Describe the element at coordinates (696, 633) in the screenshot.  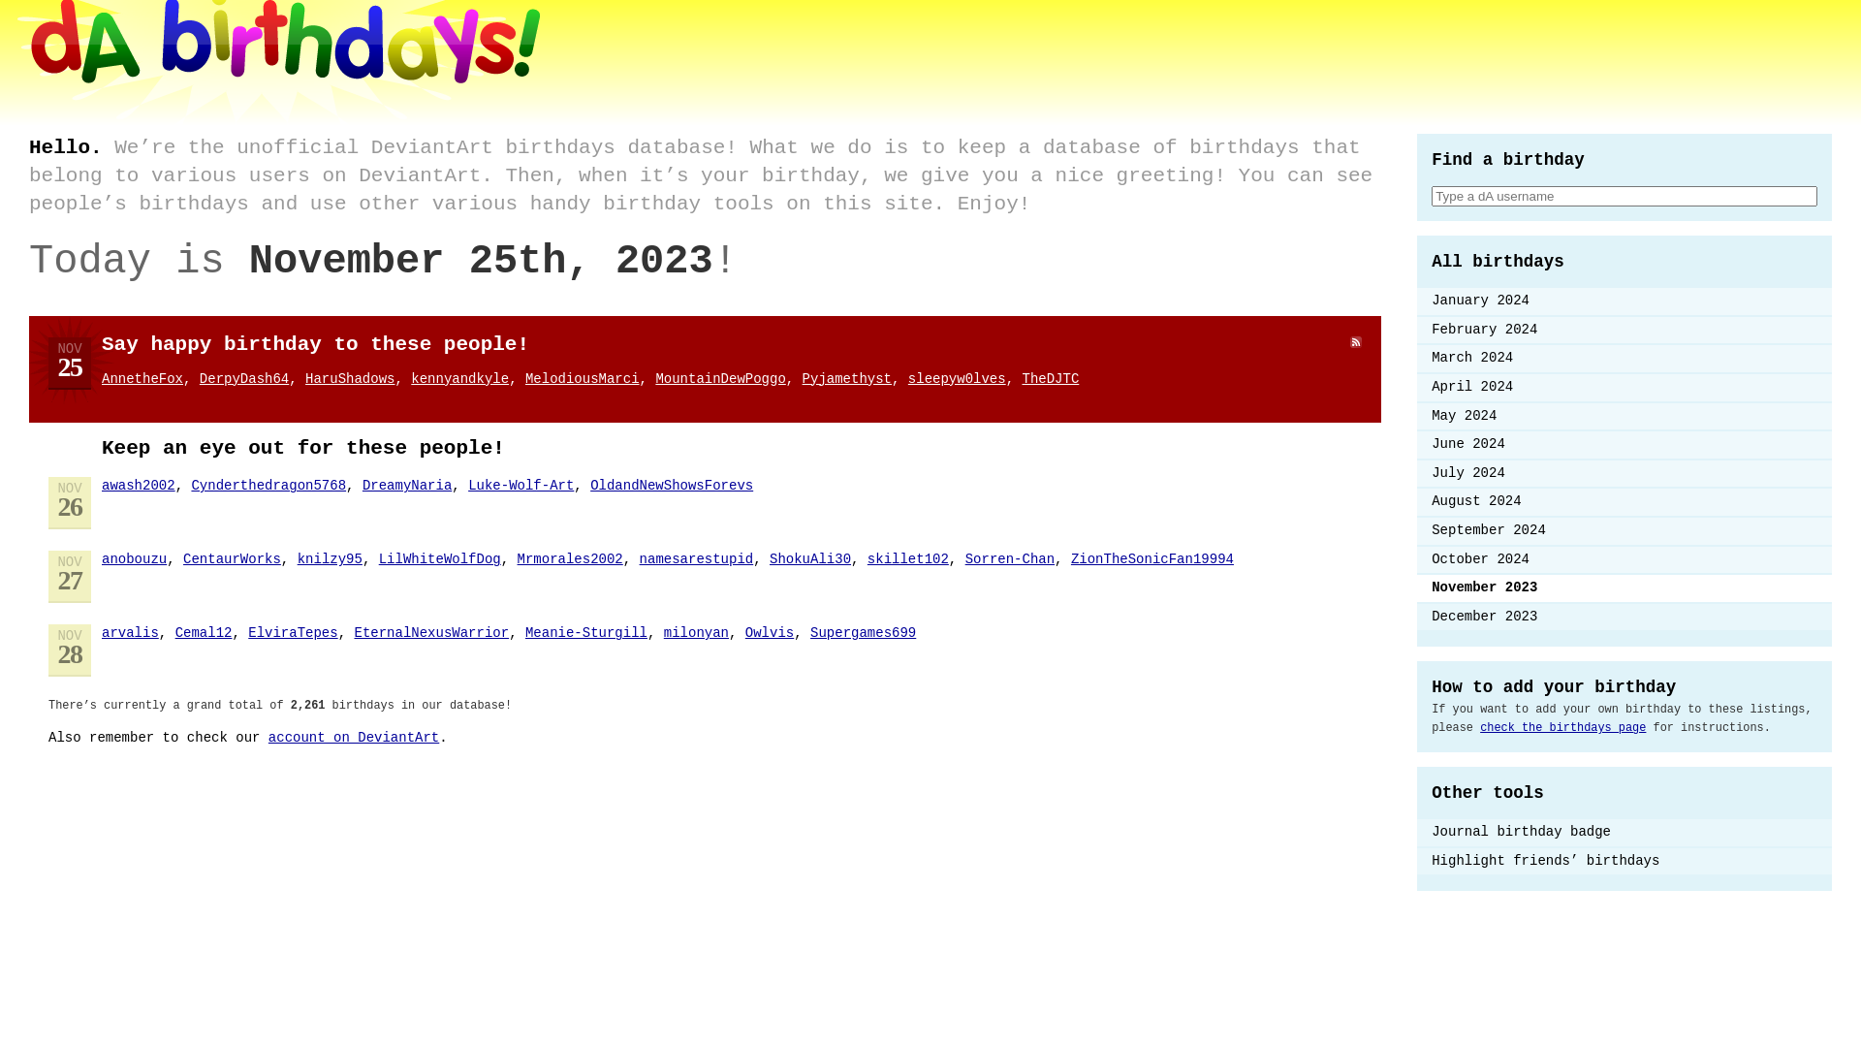
I see `milonyan` at that location.